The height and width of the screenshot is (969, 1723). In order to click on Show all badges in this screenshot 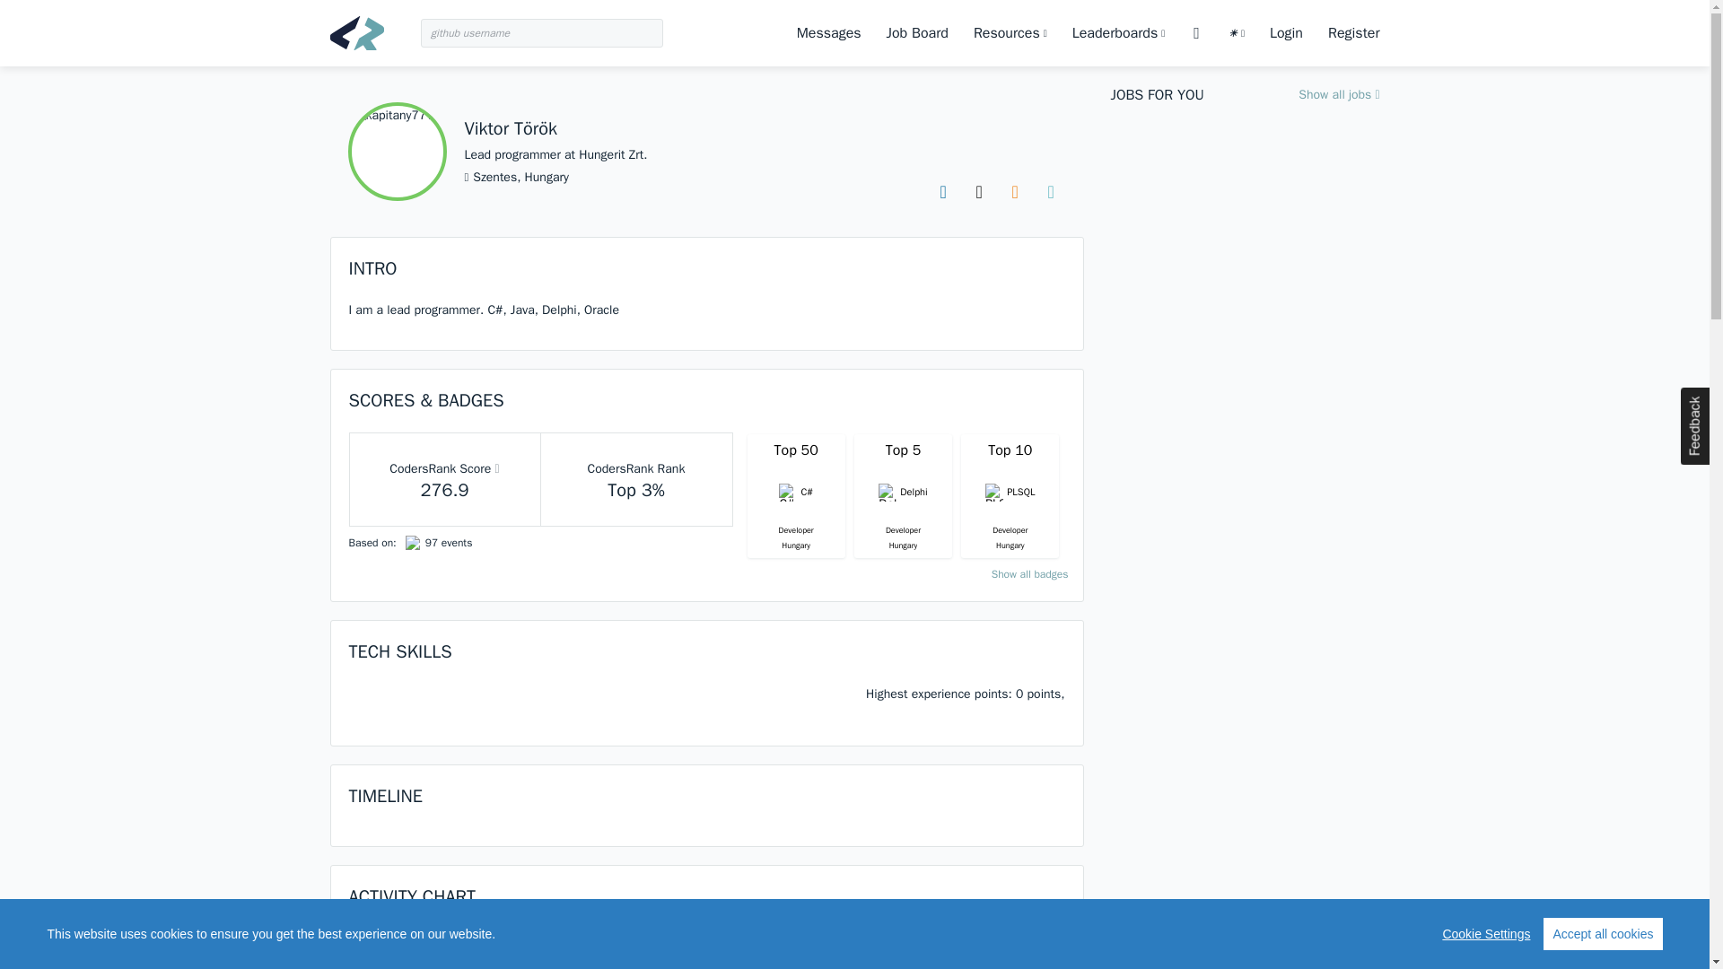, I will do `click(1030, 574)`.